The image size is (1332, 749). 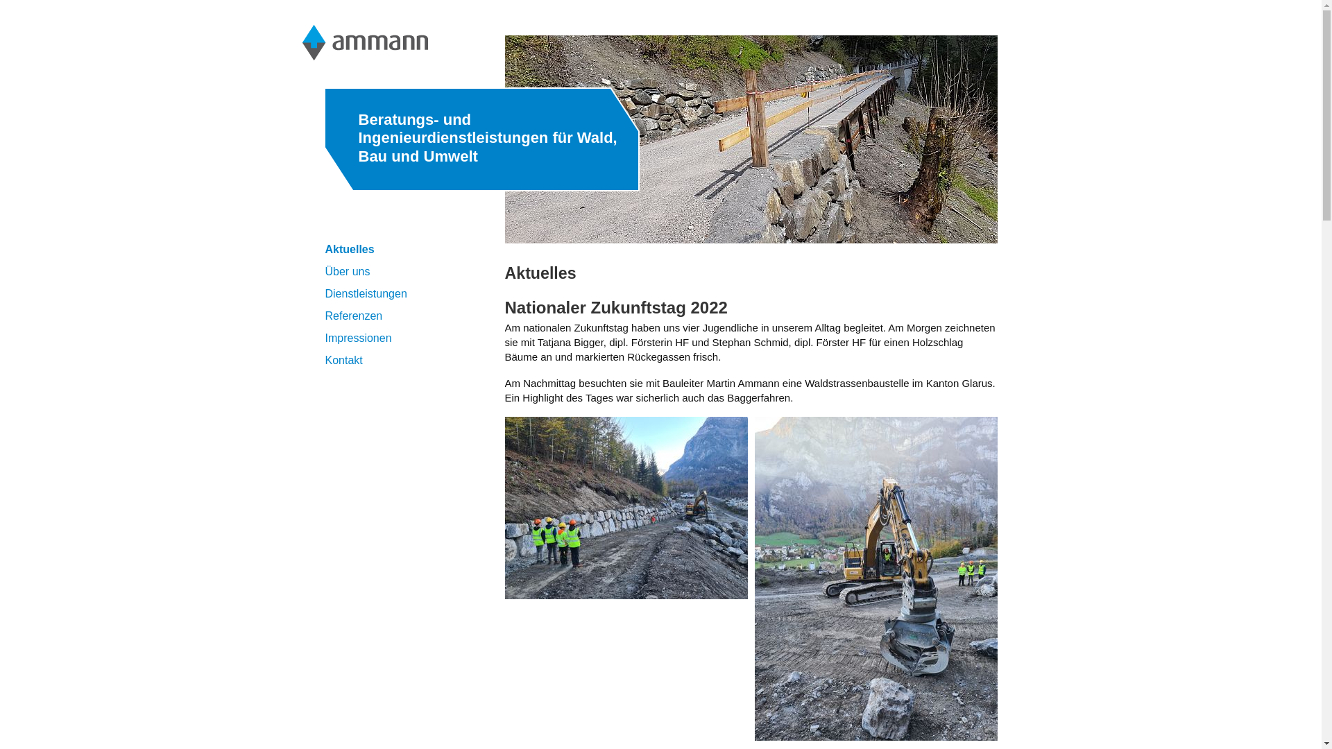 I want to click on Referenzen, so click(x=354, y=316).